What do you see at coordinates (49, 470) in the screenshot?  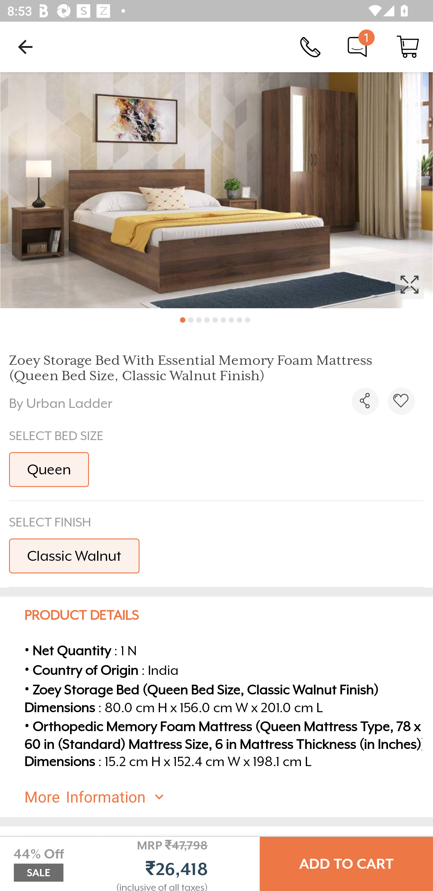 I see `Queen` at bounding box center [49, 470].